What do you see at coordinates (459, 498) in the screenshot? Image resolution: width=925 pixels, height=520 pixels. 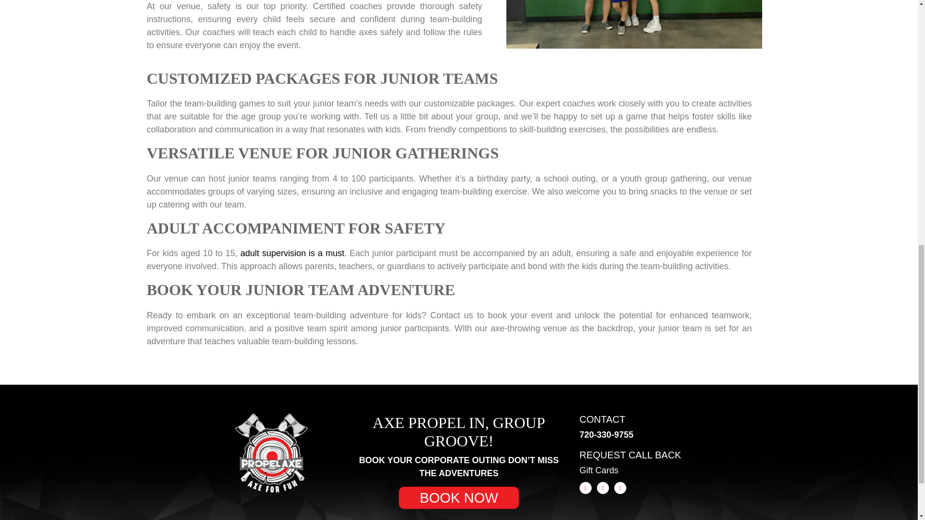 I see `BOOK NOW` at bounding box center [459, 498].